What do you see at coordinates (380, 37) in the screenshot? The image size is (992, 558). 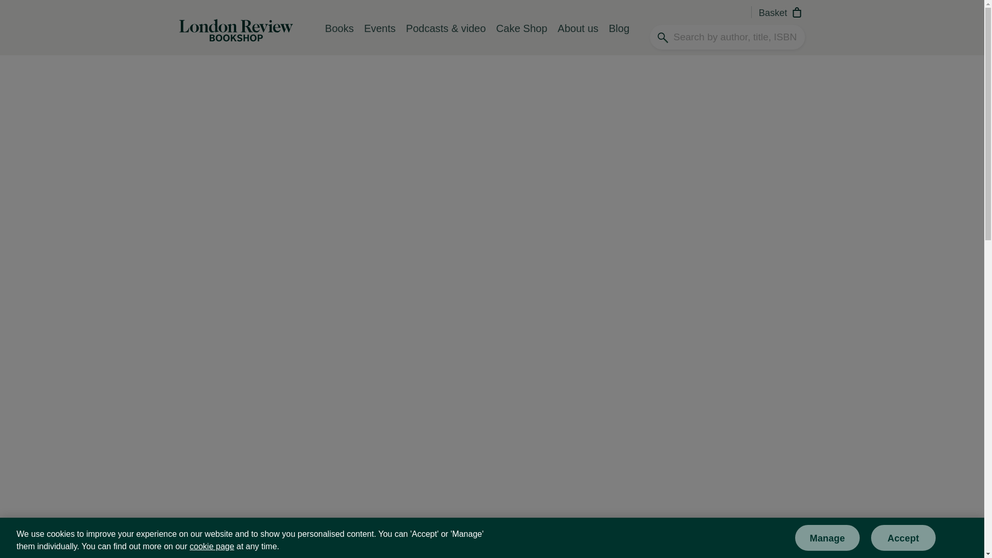 I see `Events` at bounding box center [380, 37].